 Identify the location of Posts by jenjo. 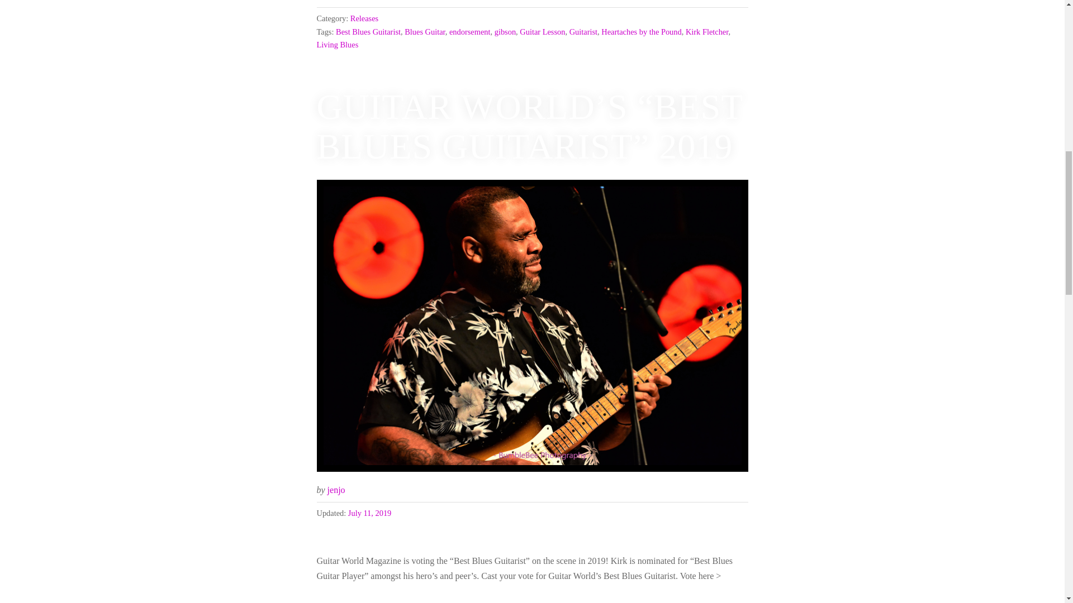
(336, 490).